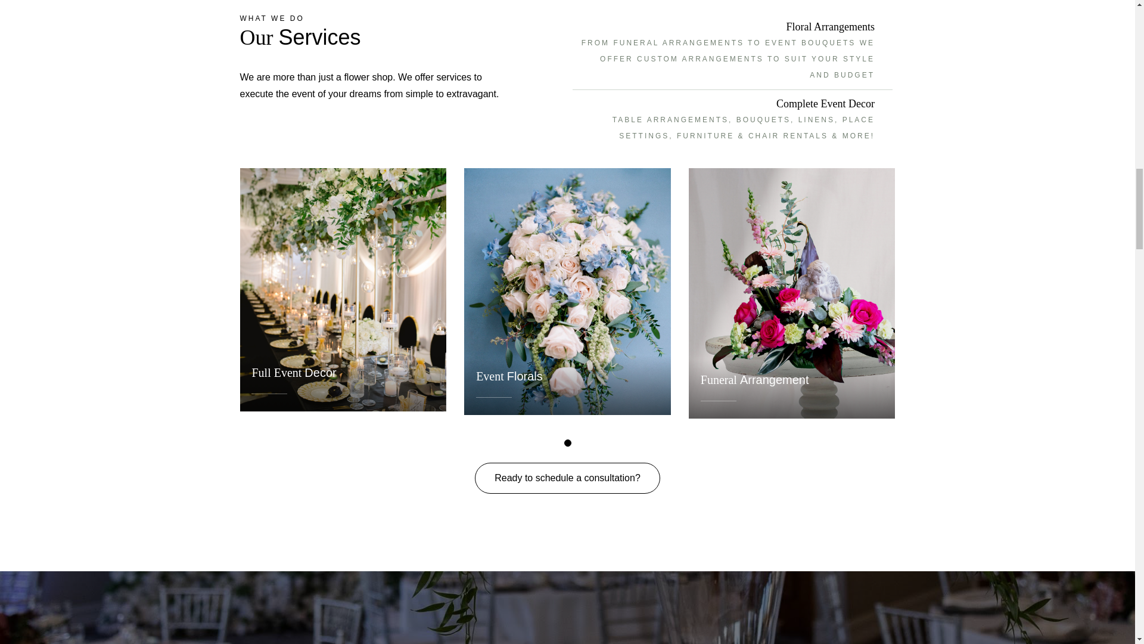 This screenshot has width=1144, height=644. I want to click on Full Event Decor, so click(294, 373).